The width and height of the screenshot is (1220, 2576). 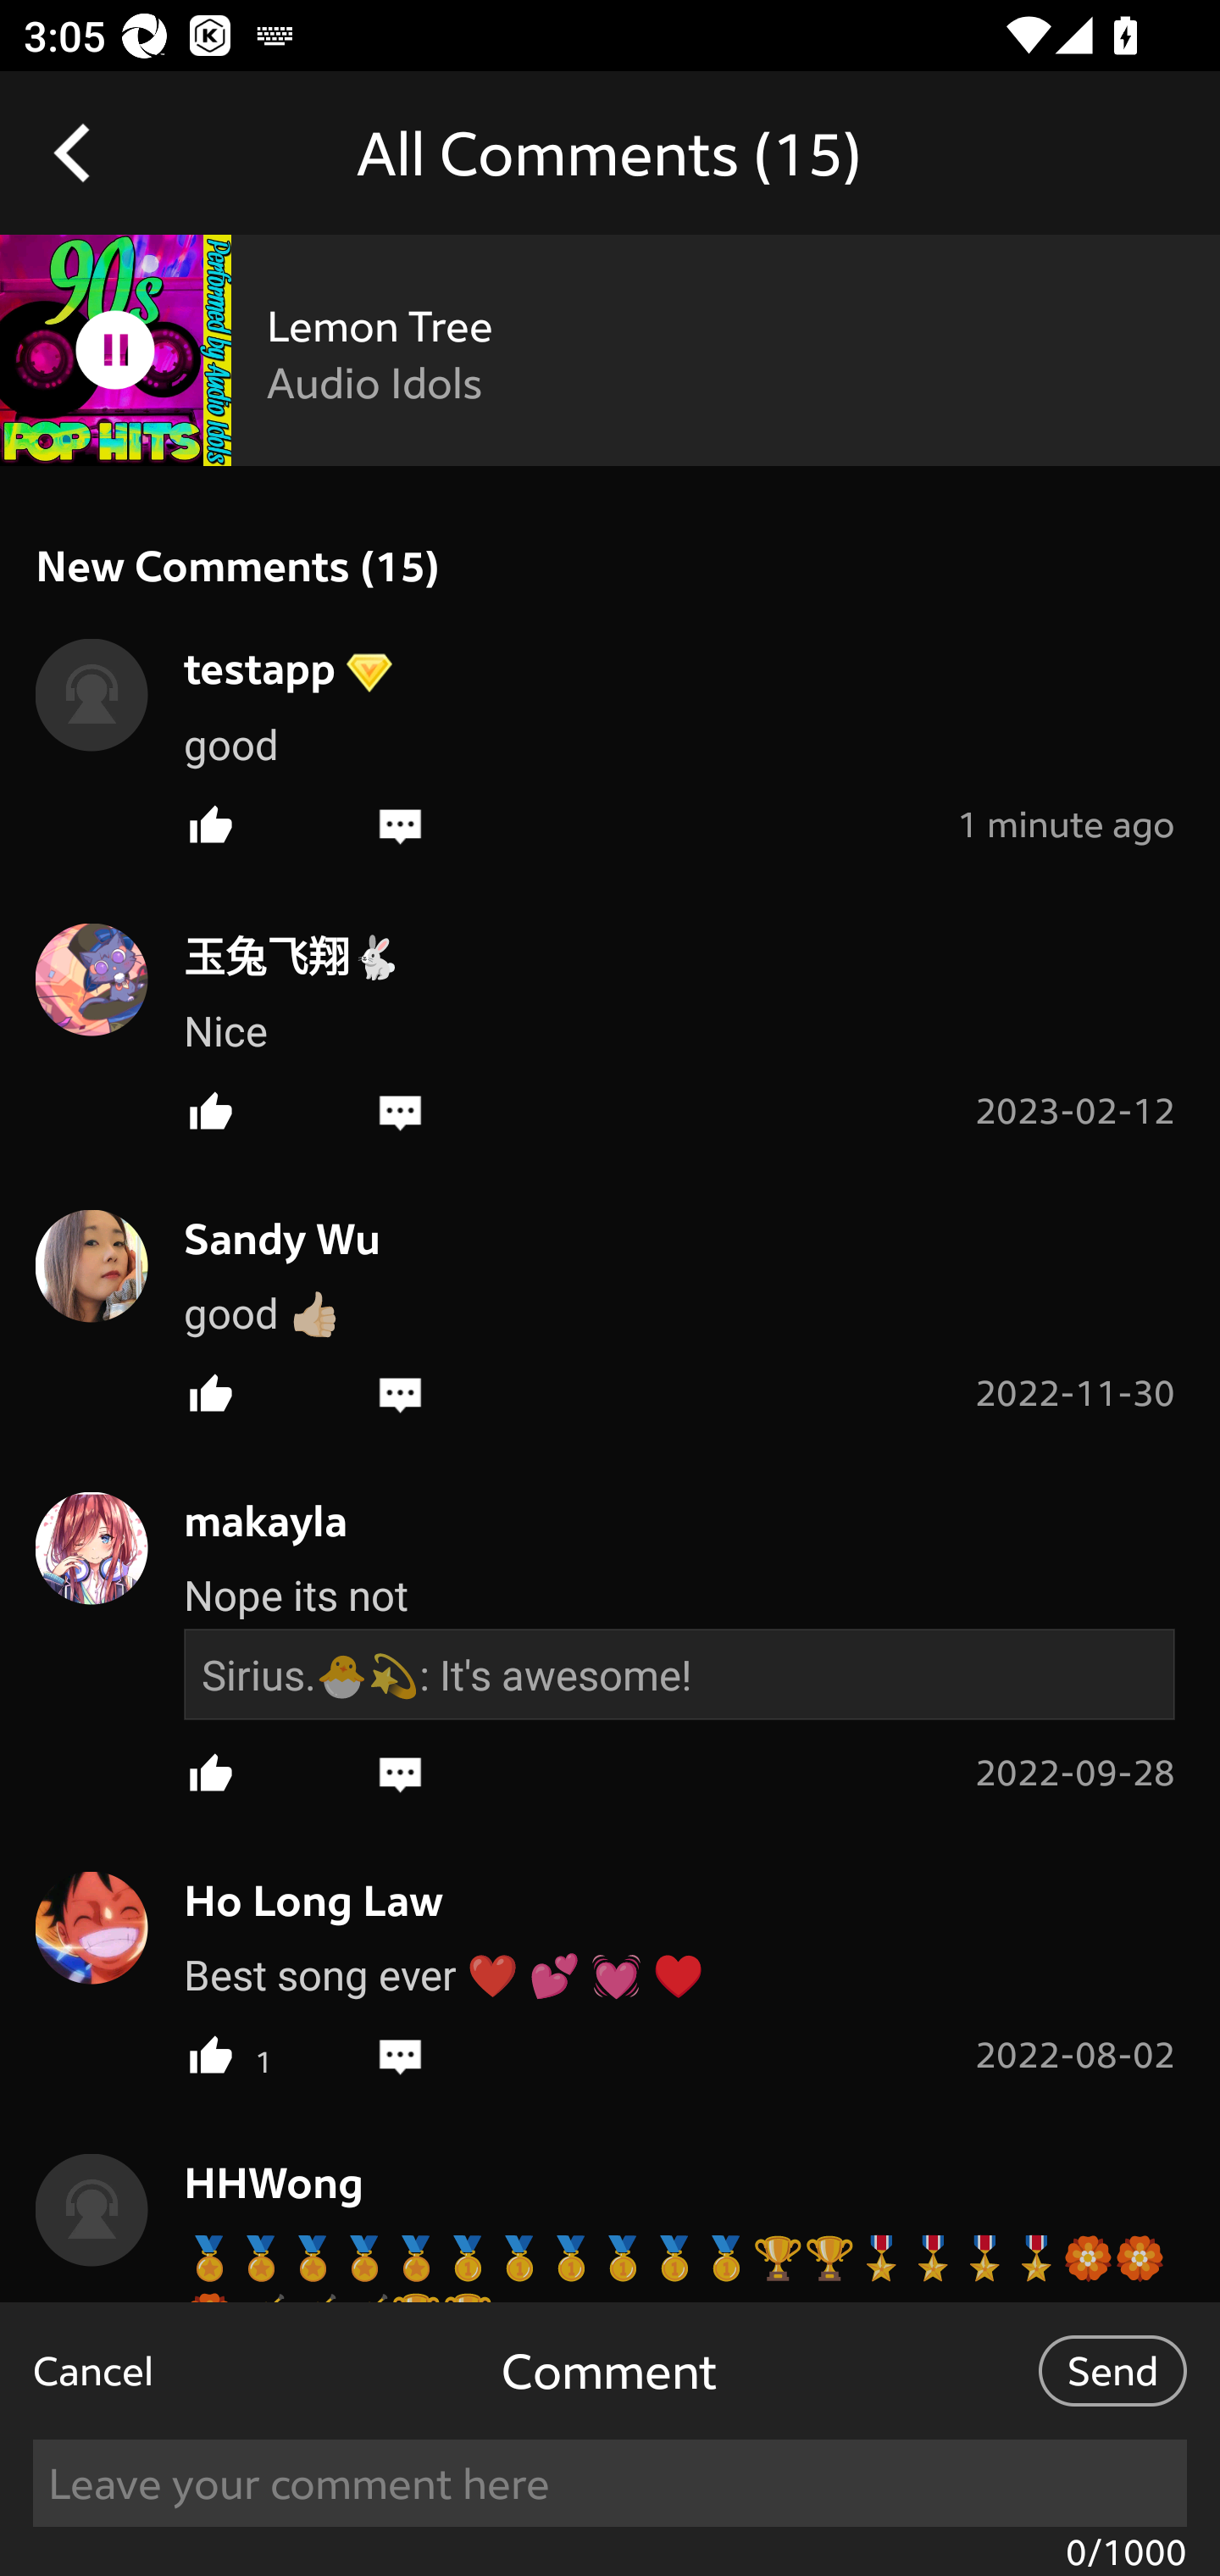 What do you see at coordinates (610, 1021) in the screenshot?
I see `玉兔飞翔🐇 Nice 2023-02-12` at bounding box center [610, 1021].